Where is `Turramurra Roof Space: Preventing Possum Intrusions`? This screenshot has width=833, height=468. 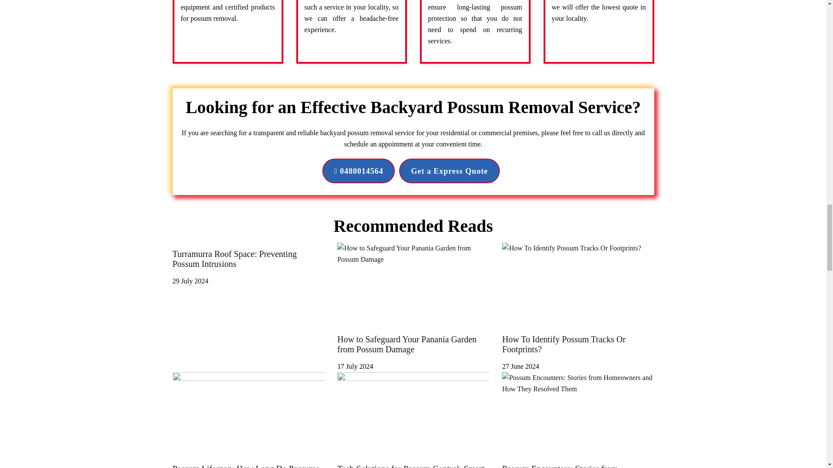
Turramurra Roof Space: Preventing Possum Intrusions is located at coordinates (248, 263).